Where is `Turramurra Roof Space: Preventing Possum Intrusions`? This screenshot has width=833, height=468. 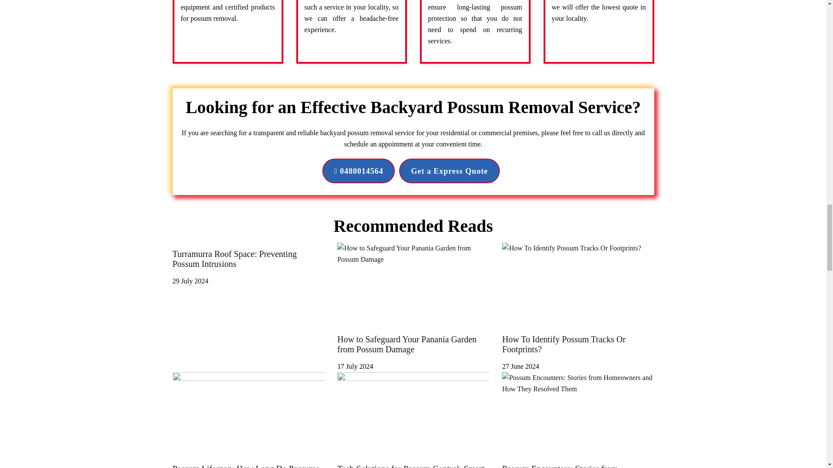
Turramurra Roof Space: Preventing Possum Intrusions is located at coordinates (248, 263).